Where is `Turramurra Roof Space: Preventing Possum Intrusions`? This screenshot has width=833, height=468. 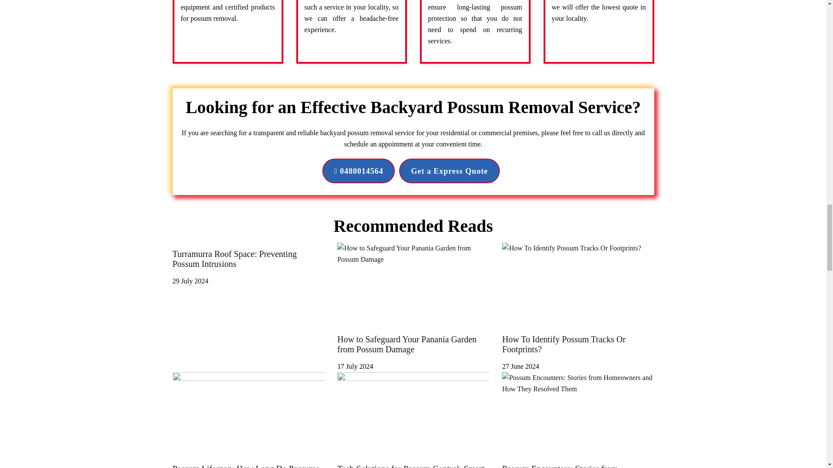
Turramurra Roof Space: Preventing Possum Intrusions is located at coordinates (248, 263).